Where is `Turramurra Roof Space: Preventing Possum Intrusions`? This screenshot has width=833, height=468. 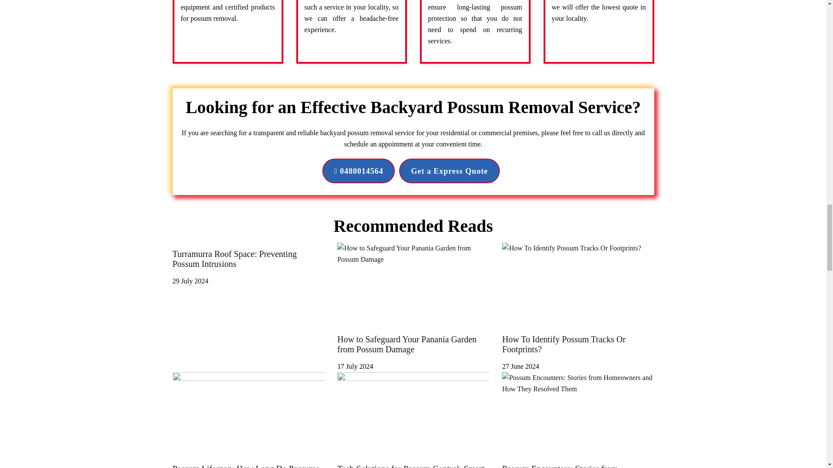
Turramurra Roof Space: Preventing Possum Intrusions is located at coordinates (248, 263).